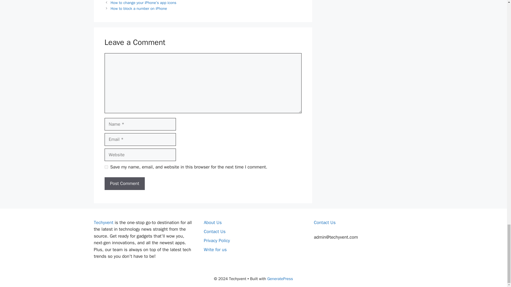 This screenshot has height=287, width=511. Describe the element at coordinates (215, 231) in the screenshot. I see `Contact Us` at that location.